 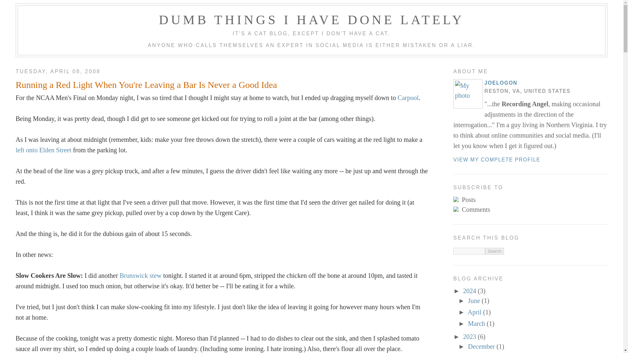 I want to click on JOELOGON, so click(x=501, y=83).